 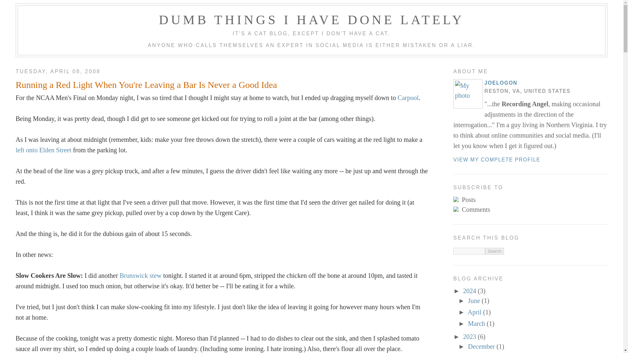 I want to click on JOELOGON, so click(x=501, y=83).